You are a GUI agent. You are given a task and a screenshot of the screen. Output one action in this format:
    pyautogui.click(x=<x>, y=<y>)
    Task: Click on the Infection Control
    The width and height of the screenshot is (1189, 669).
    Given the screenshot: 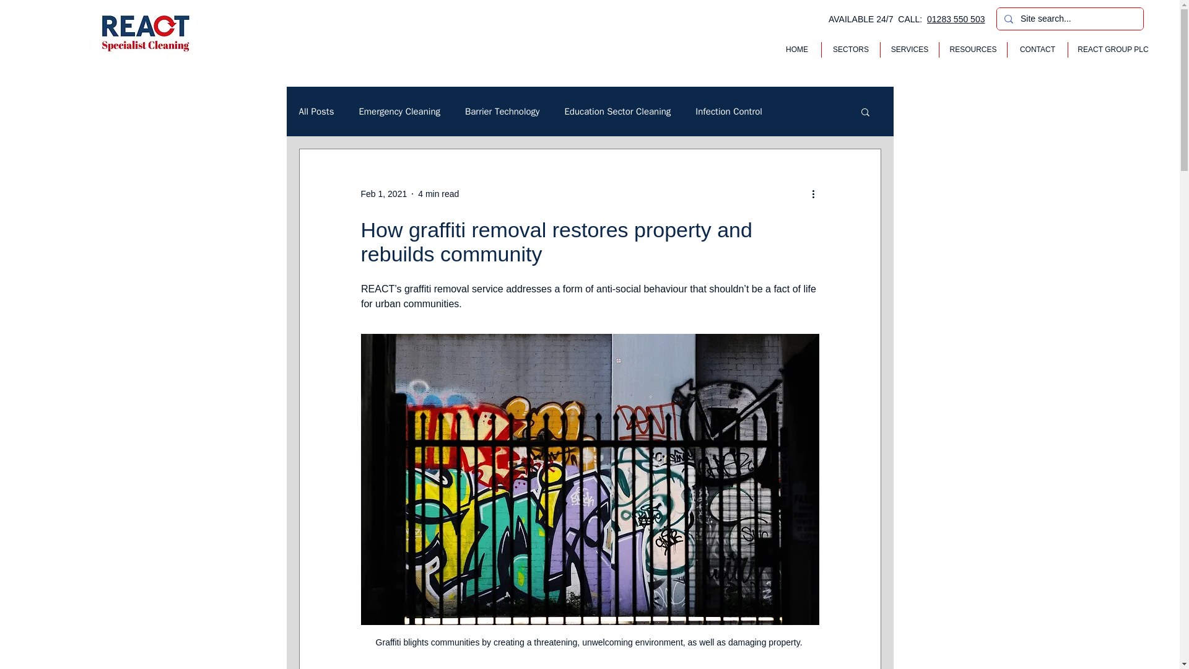 What is the action you would take?
    pyautogui.click(x=728, y=111)
    